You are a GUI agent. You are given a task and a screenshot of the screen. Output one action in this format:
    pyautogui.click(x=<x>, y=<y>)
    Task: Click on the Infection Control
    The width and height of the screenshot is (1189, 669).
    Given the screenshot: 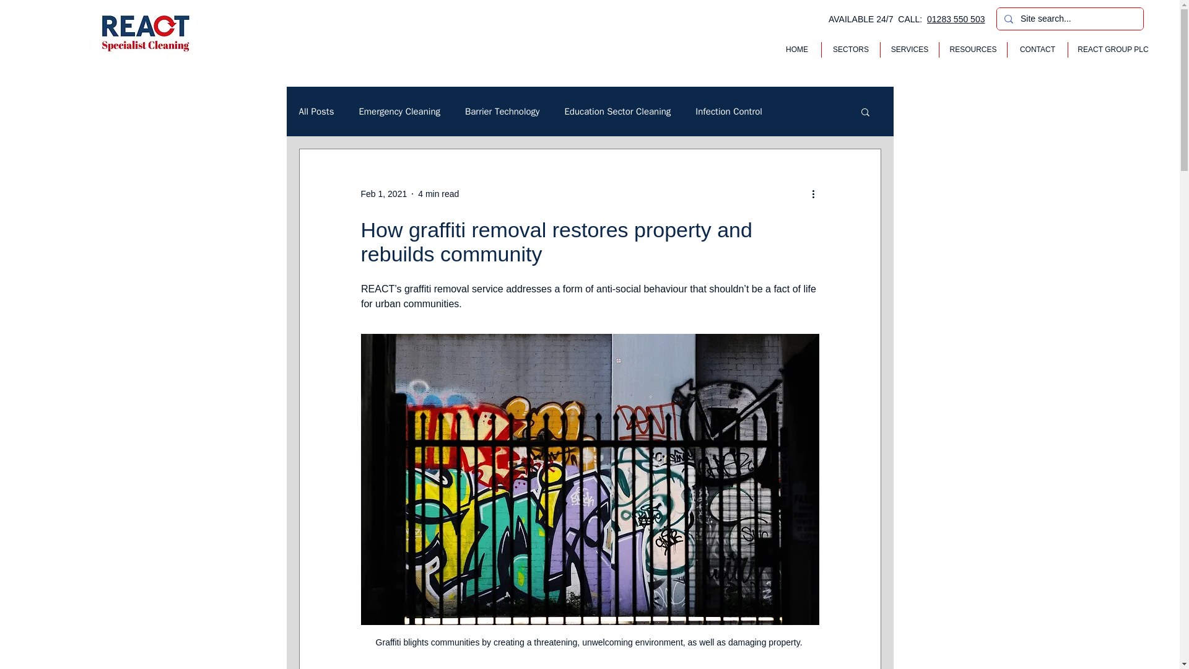 What is the action you would take?
    pyautogui.click(x=728, y=111)
    